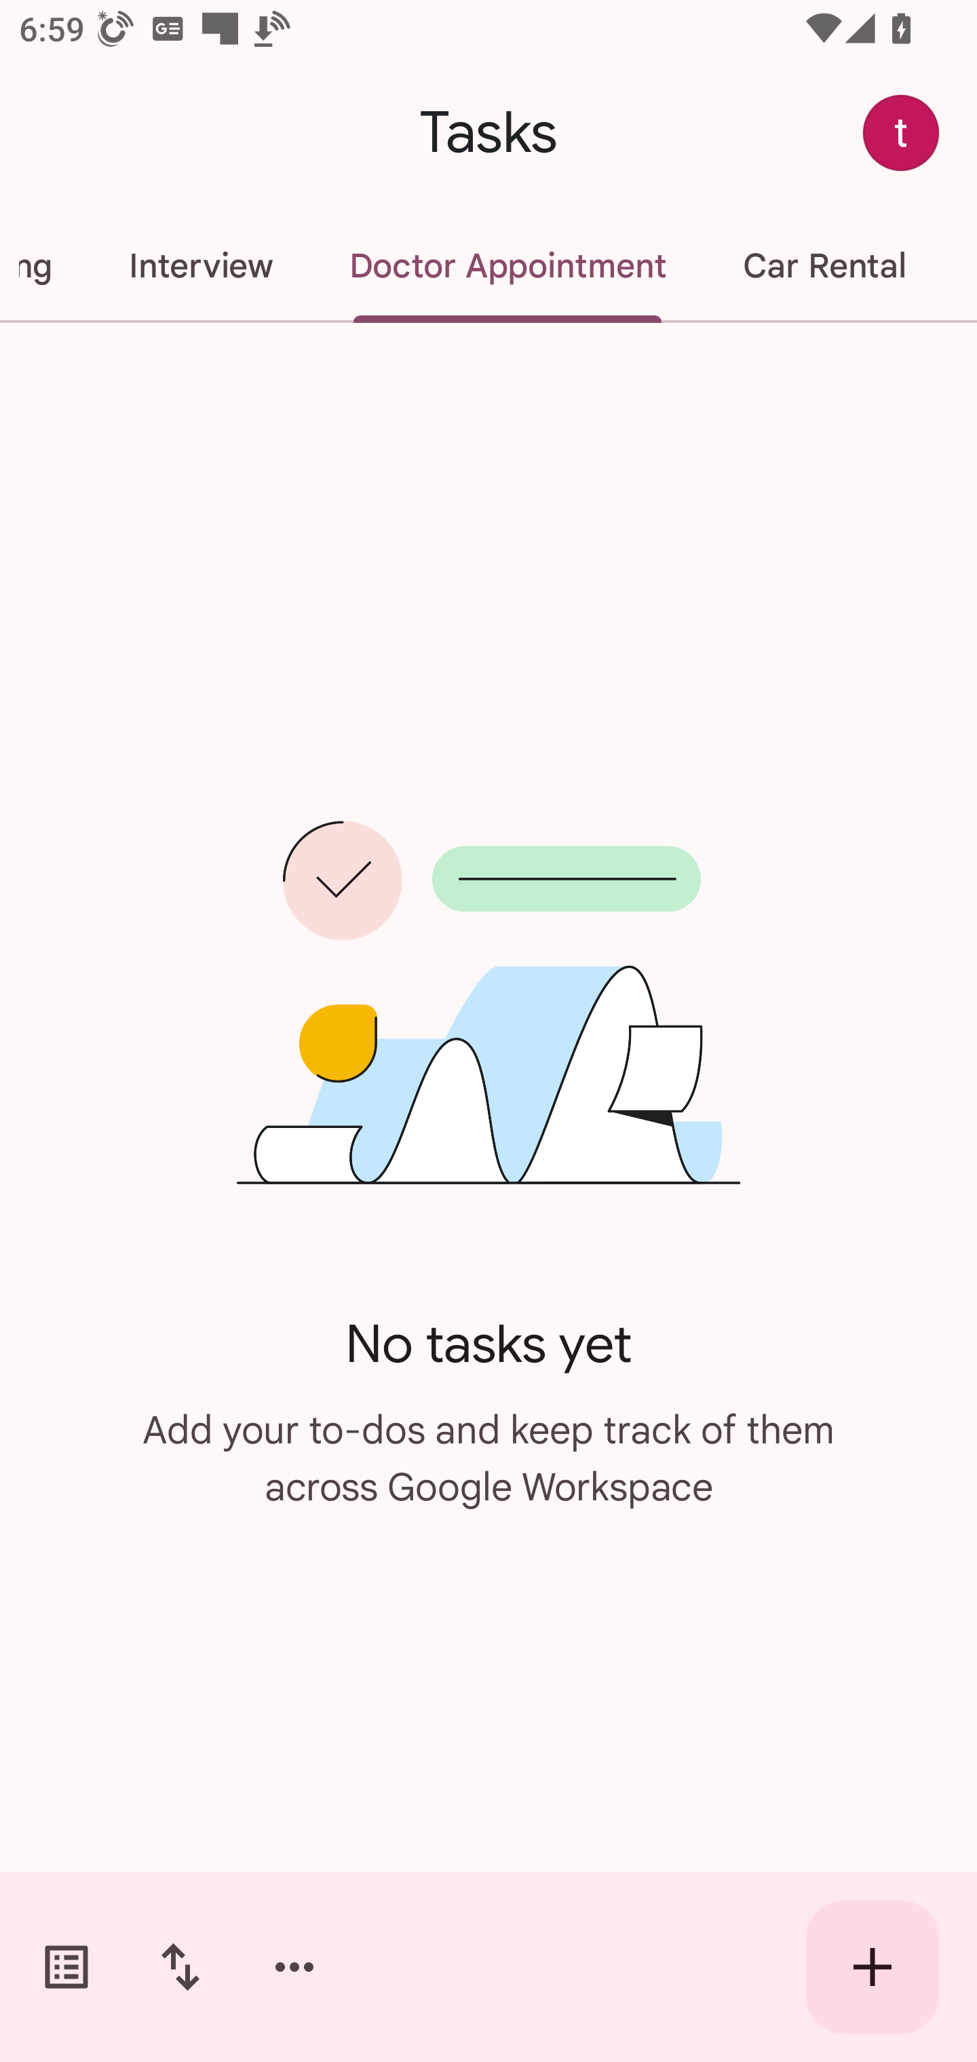 Image resolution: width=977 pixels, height=2062 pixels. What do you see at coordinates (66, 1967) in the screenshot?
I see `Switch task lists` at bounding box center [66, 1967].